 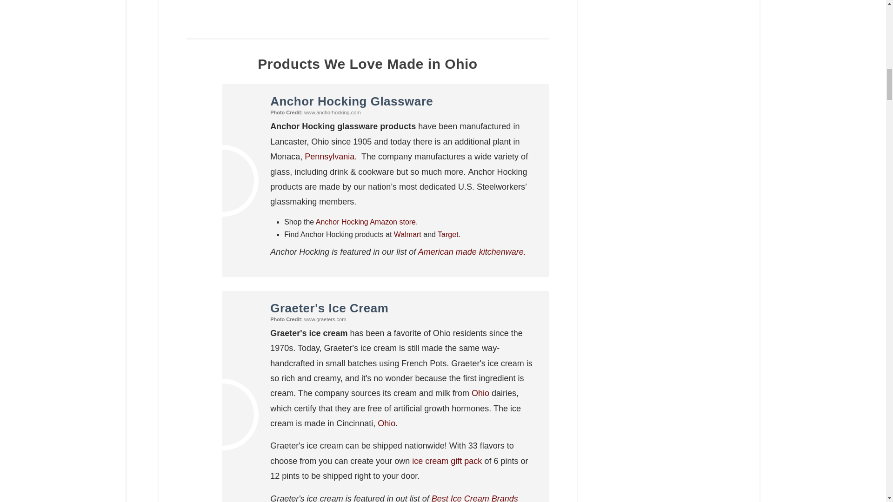 I want to click on American made kitchenware., so click(x=472, y=252).